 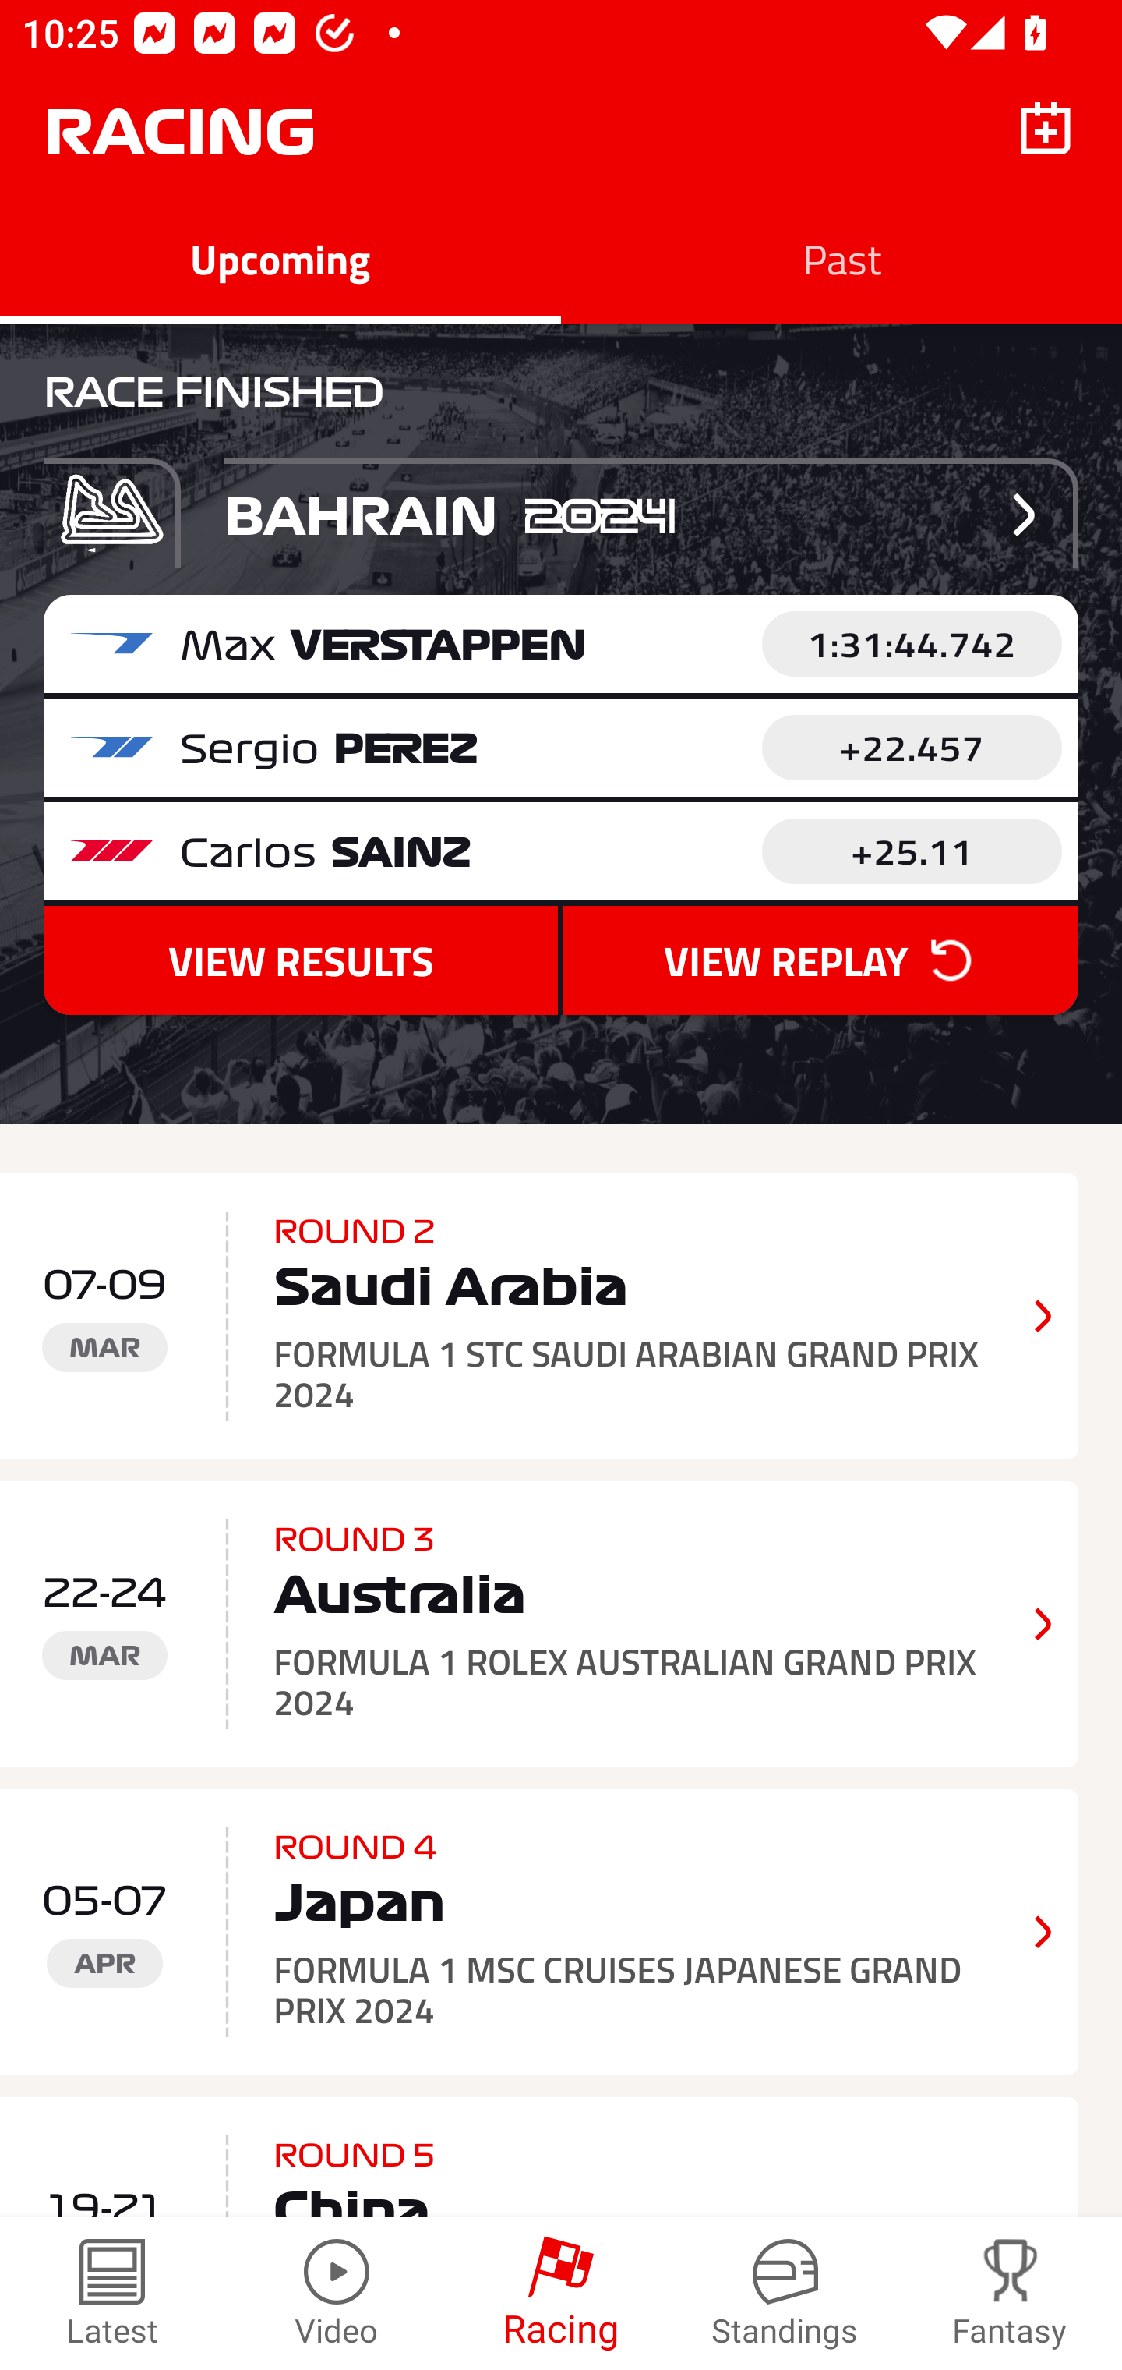 I want to click on Fantasy, so click(x=1010, y=2294).